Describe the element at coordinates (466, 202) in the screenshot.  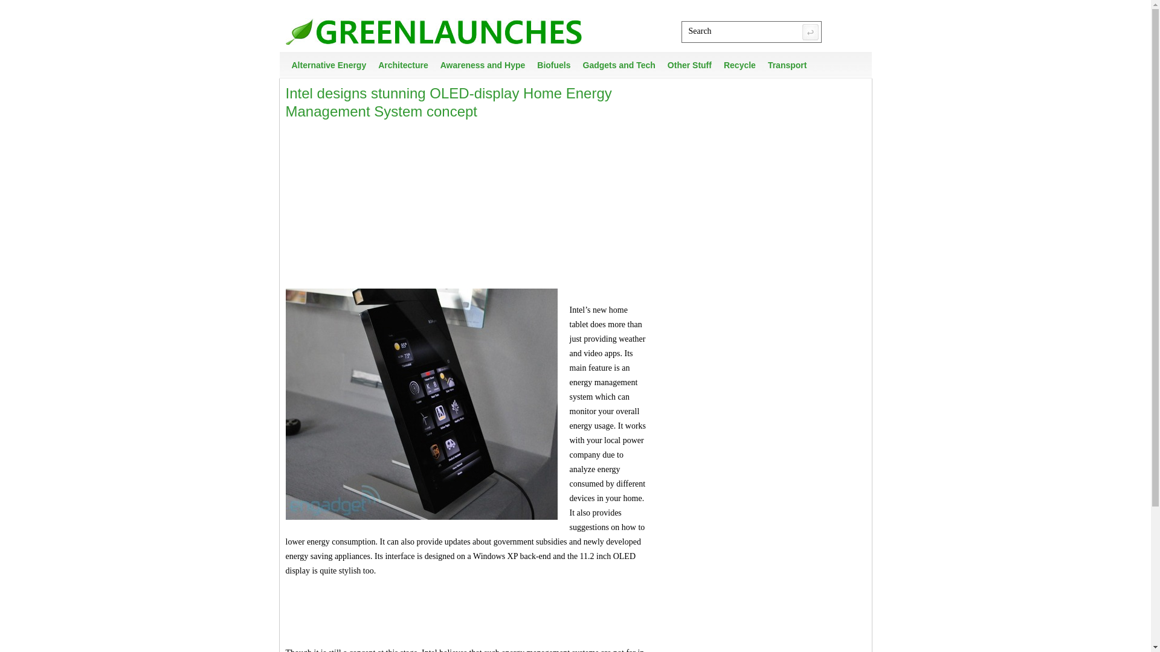
I see `Advertisement` at that location.